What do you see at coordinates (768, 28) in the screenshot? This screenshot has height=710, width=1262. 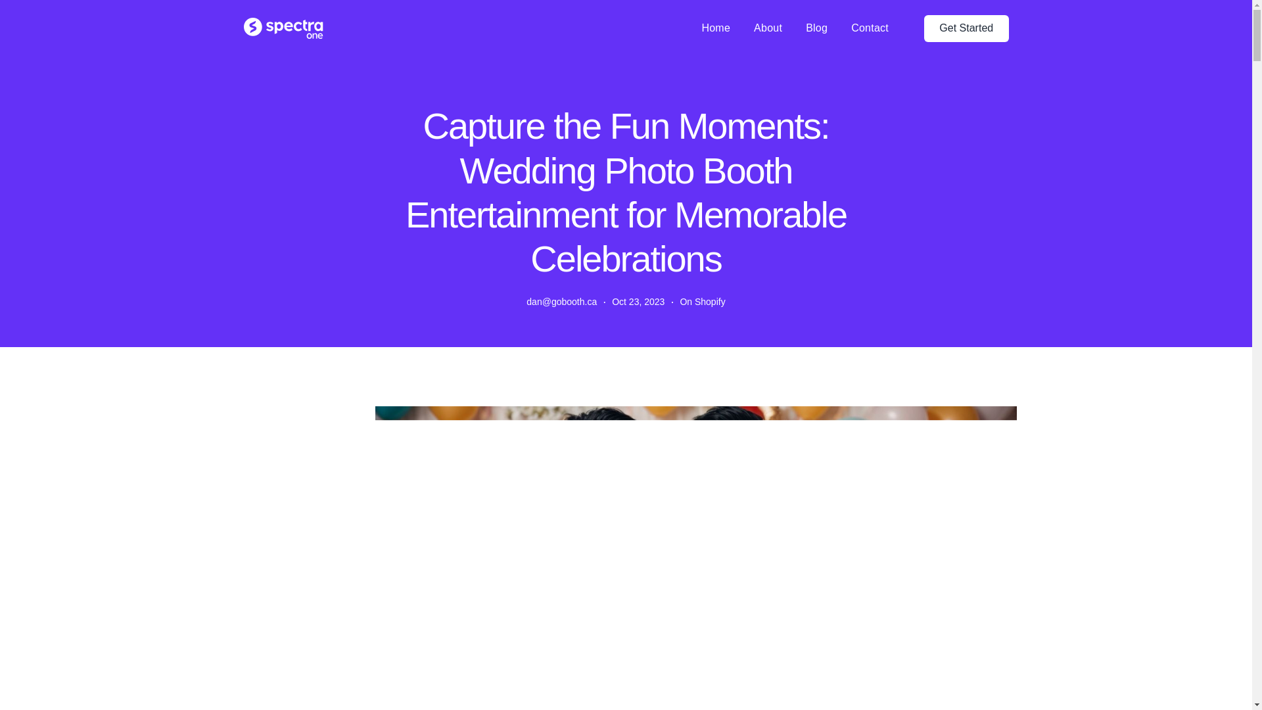 I see `About` at bounding box center [768, 28].